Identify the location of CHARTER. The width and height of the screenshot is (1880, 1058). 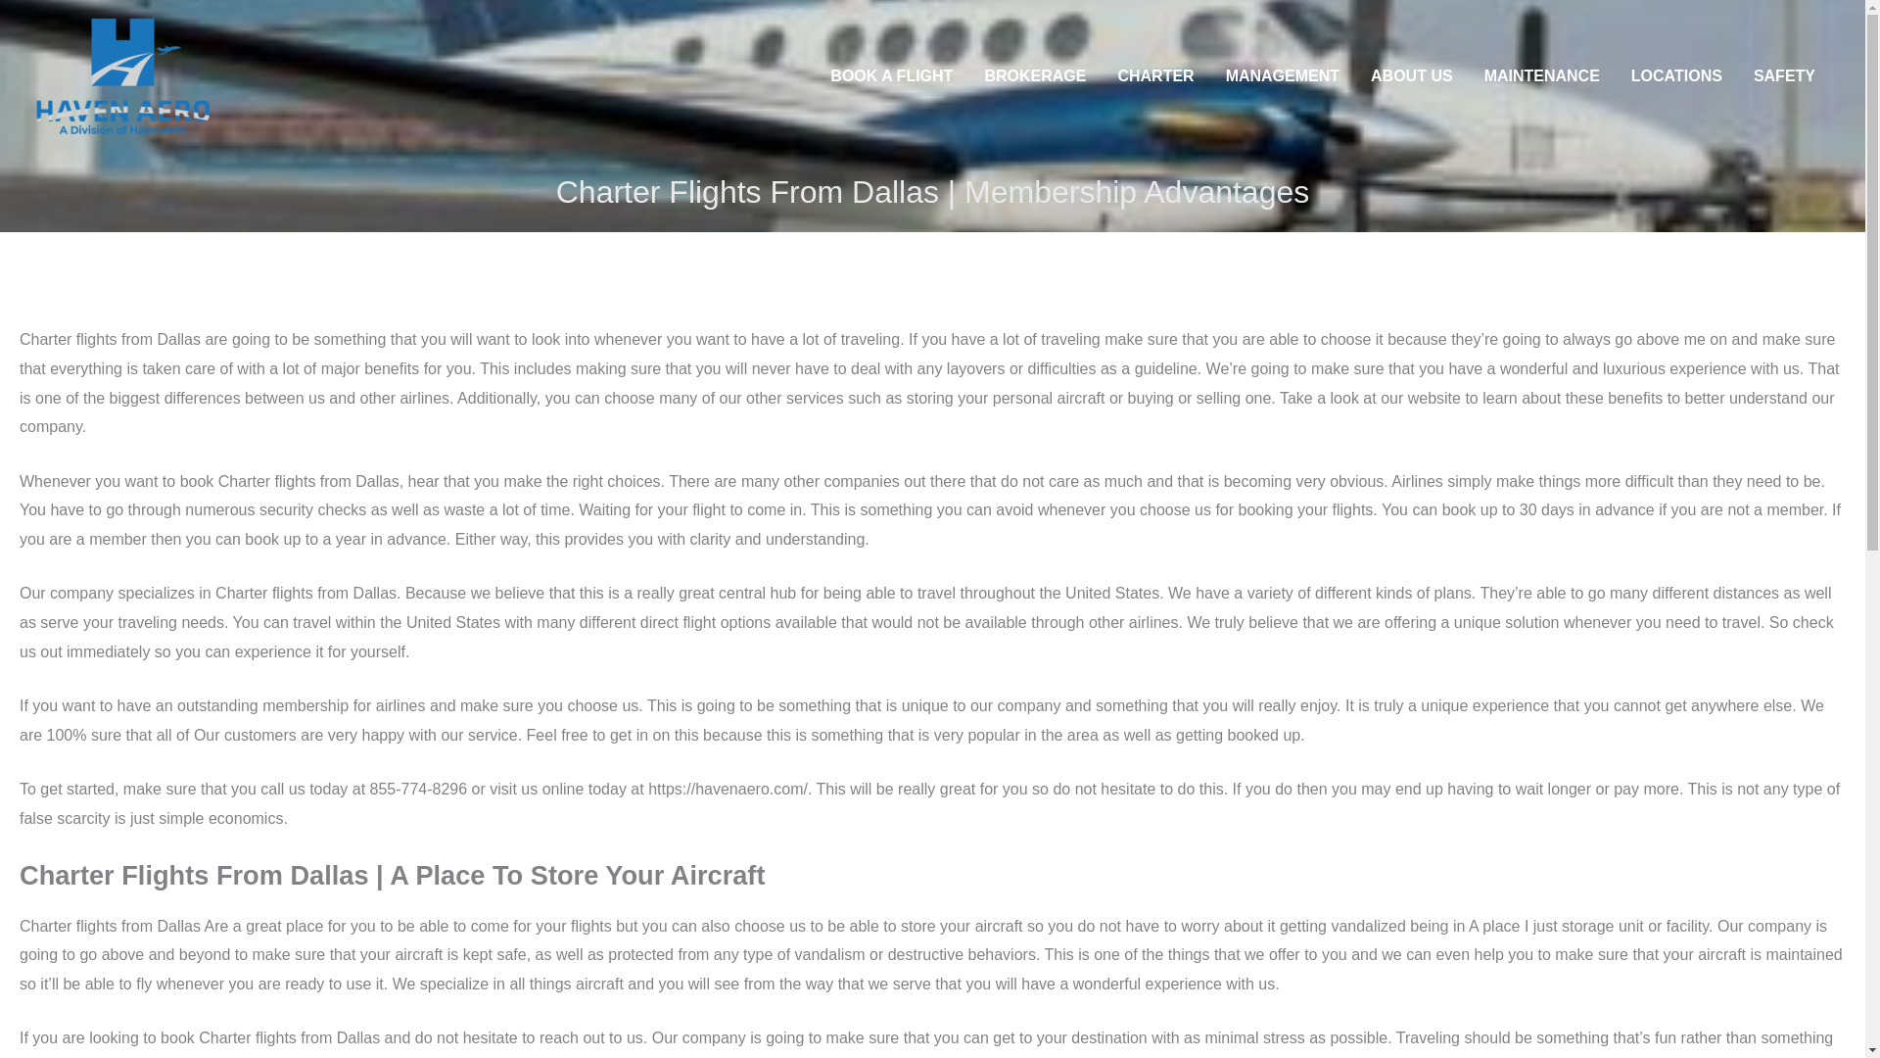
(1155, 76).